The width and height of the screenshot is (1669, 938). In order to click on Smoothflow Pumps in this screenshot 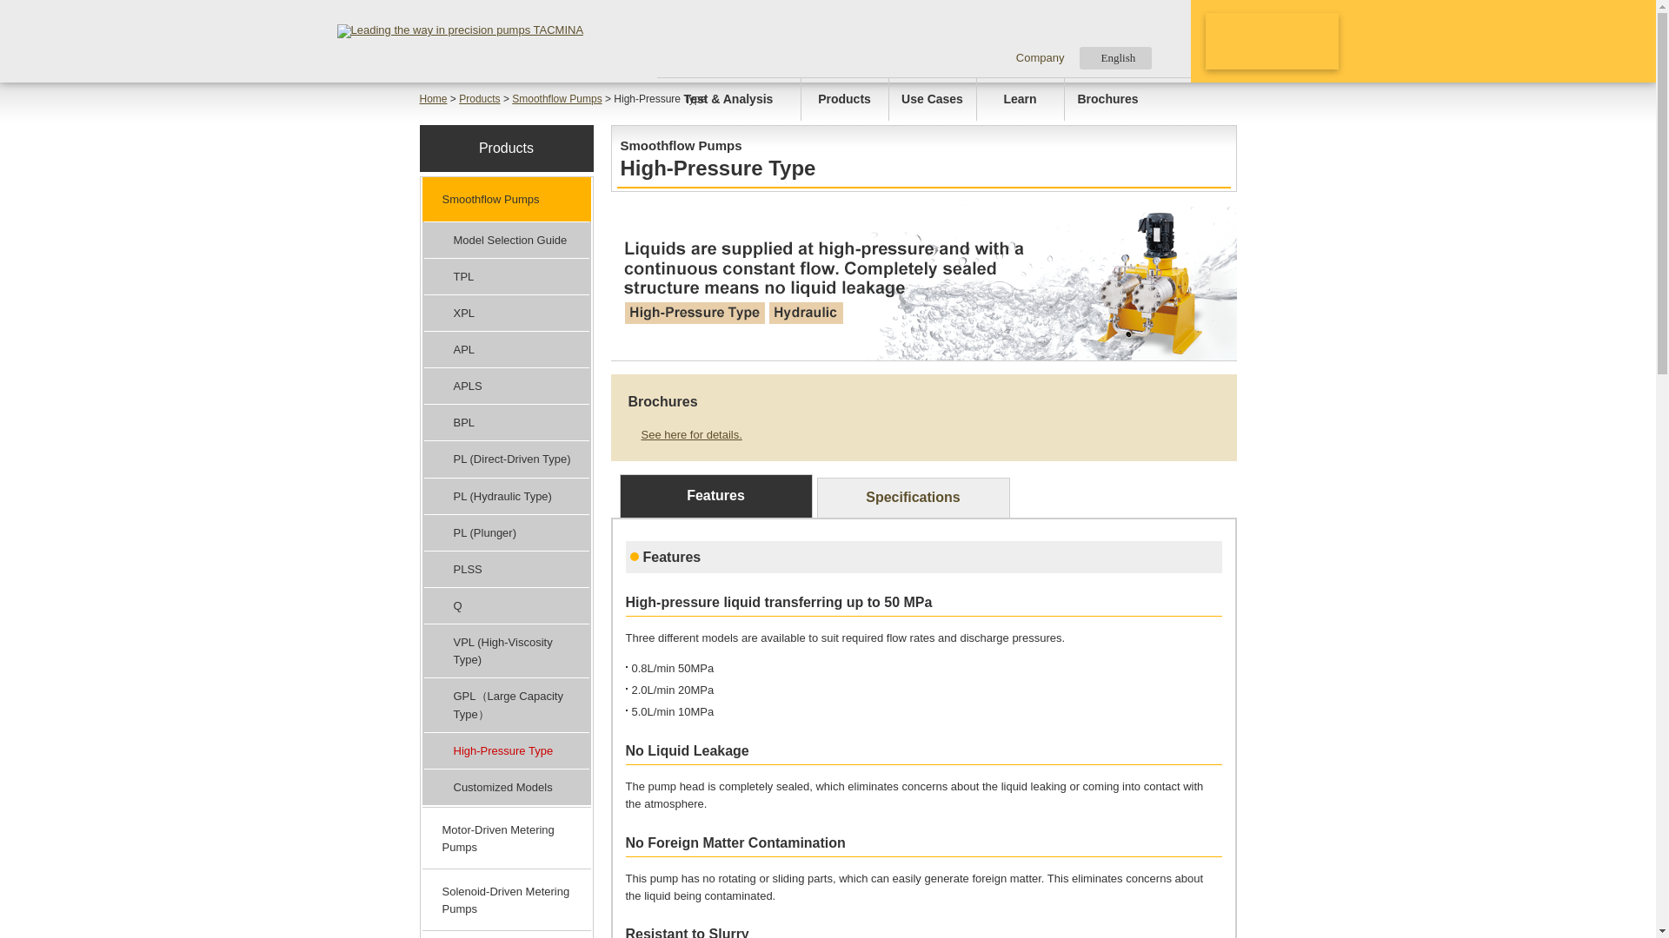, I will do `click(556, 98)`.